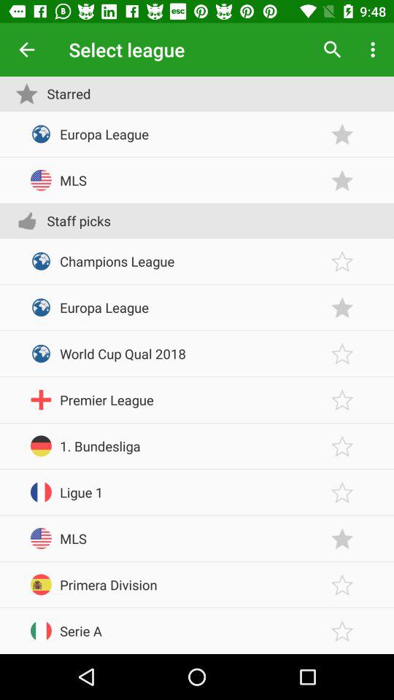 The image size is (394, 700). What do you see at coordinates (342, 491) in the screenshot?
I see `star item button` at bounding box center [342, 491].